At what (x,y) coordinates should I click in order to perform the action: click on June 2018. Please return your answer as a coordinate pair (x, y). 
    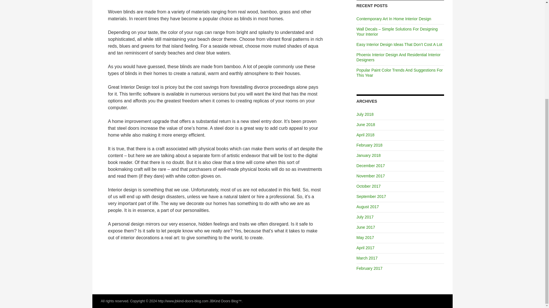
    Looking at the image, I should click on (365, 124).